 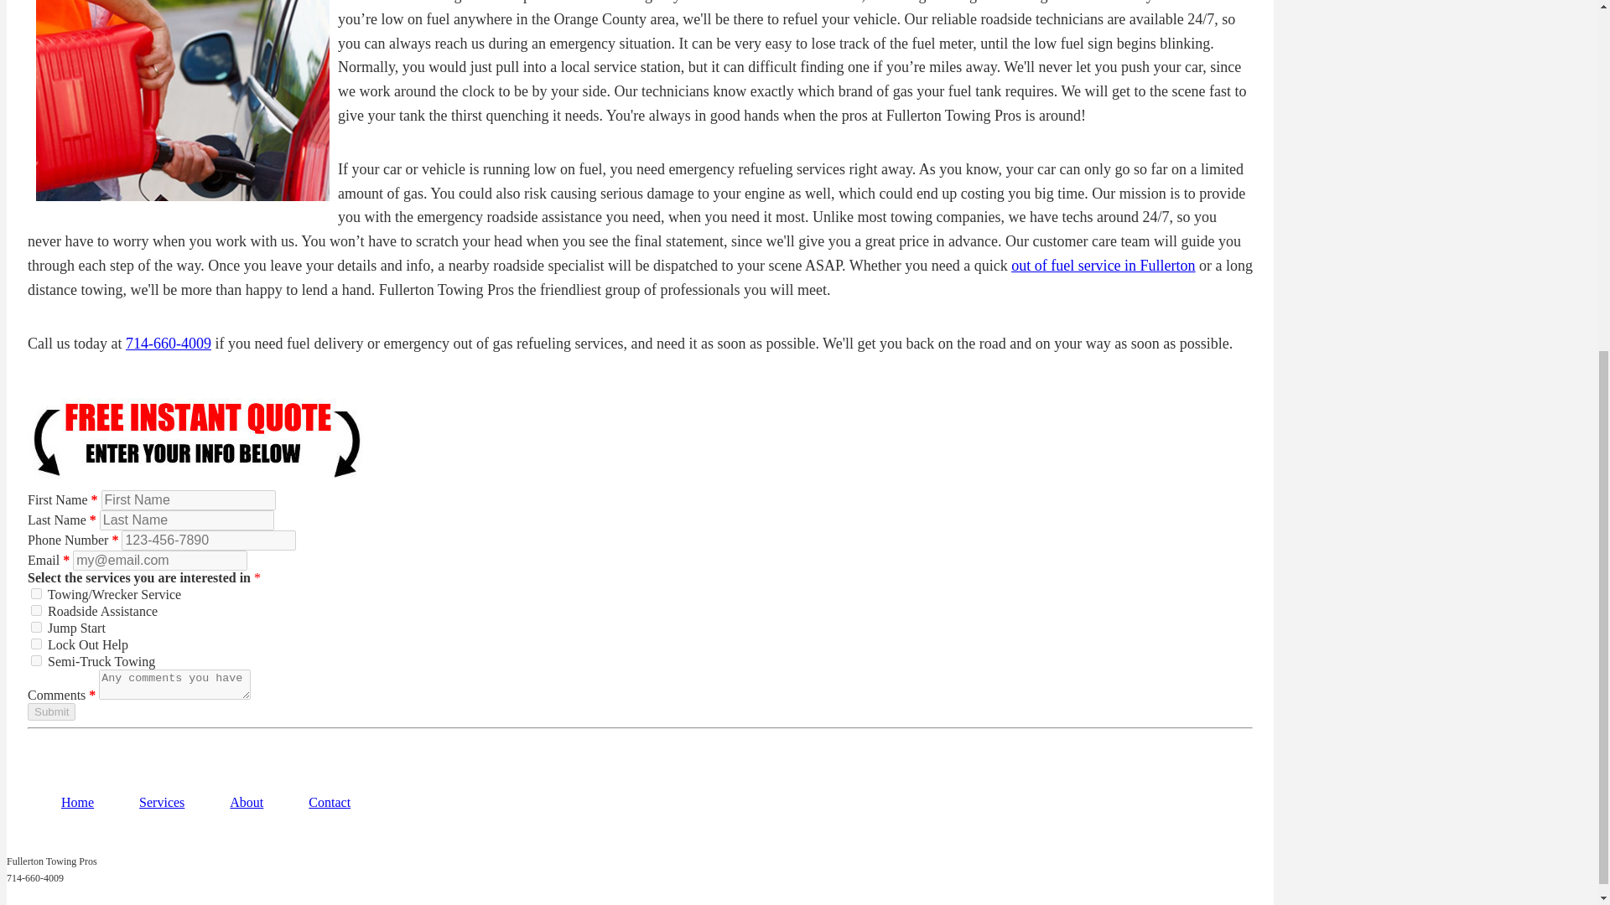 I want to click on towing service, so click(x=35, y=593).